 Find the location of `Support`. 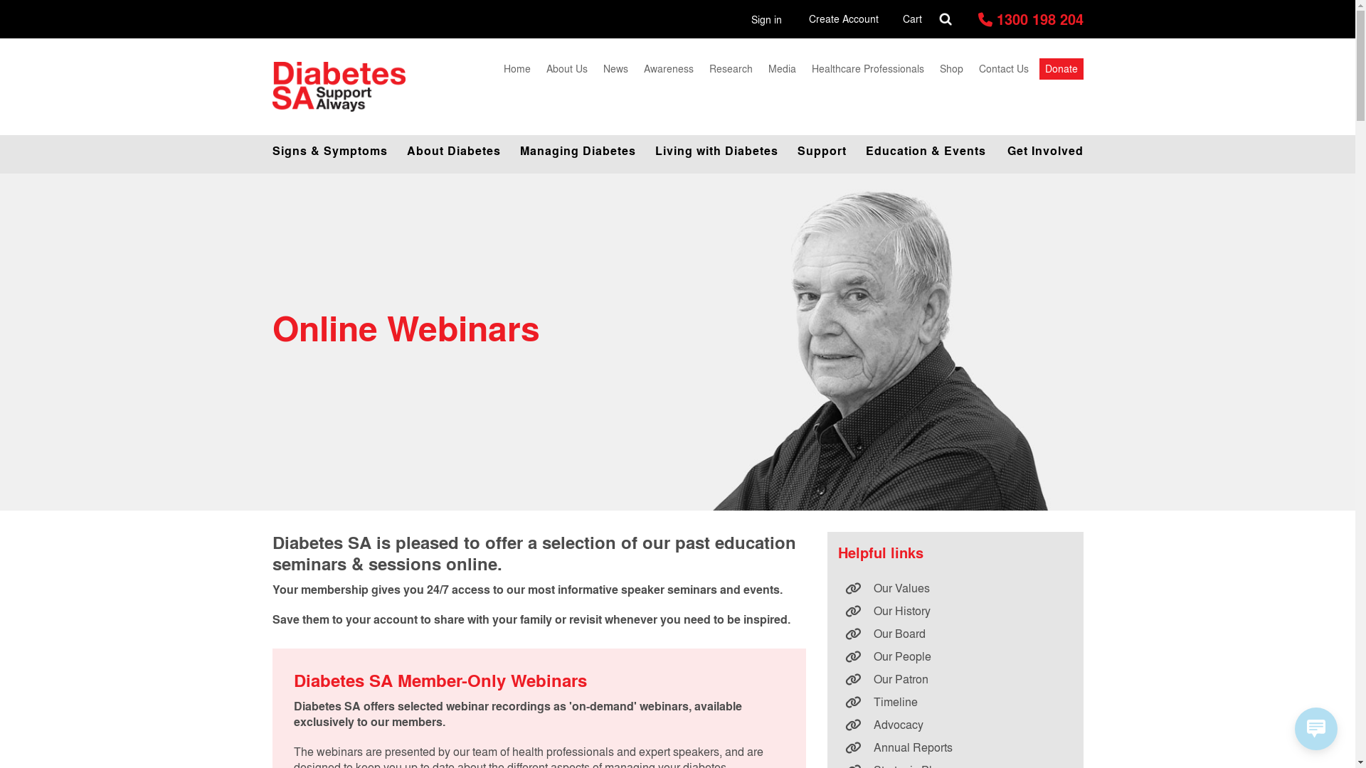

Support is located at coordinates (821, 151).